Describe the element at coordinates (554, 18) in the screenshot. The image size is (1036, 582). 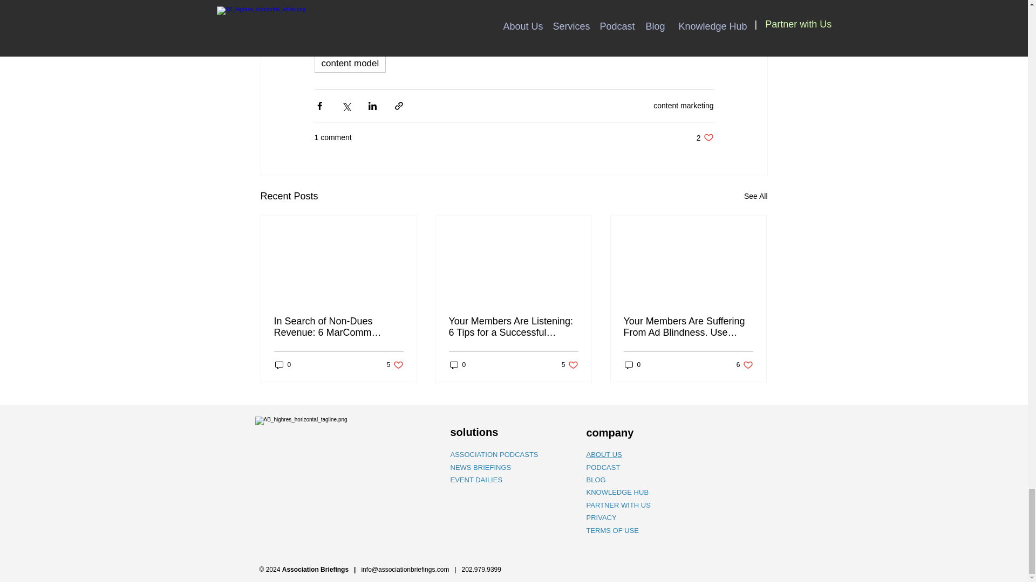
I see `customer journey` at that location.